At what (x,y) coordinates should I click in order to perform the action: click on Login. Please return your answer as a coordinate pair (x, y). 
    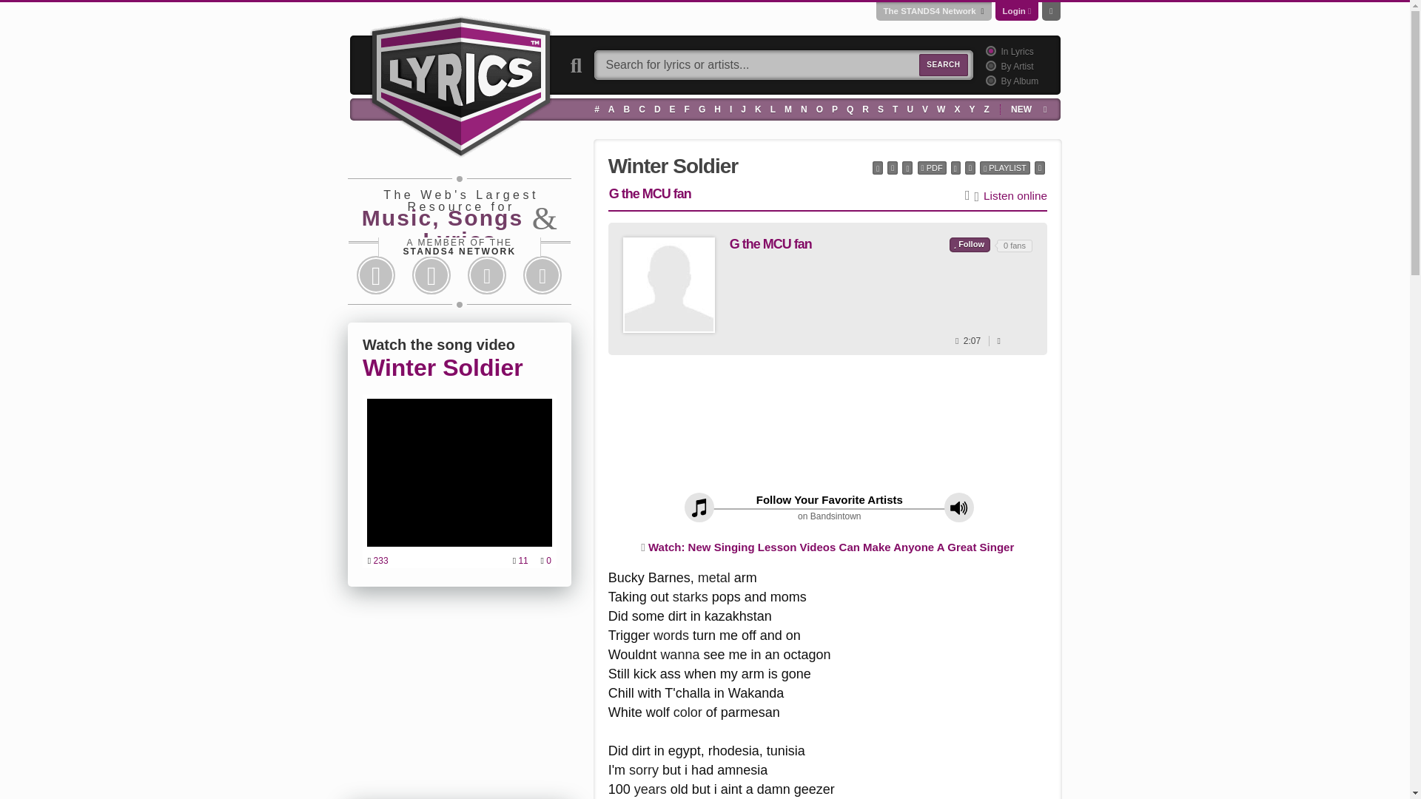
    Looking at the image, I should click on (1014, 10).